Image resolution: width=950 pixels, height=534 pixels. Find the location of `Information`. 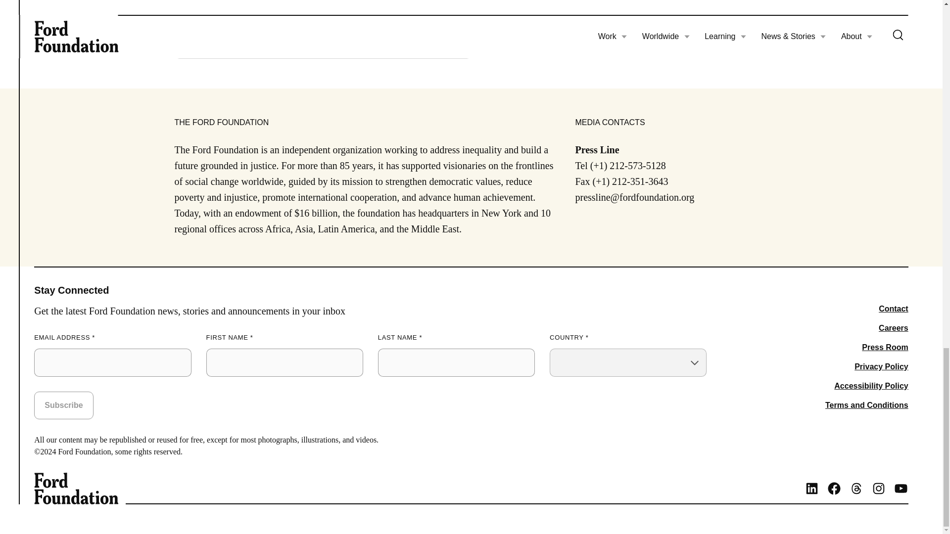

Information is located at coordinates (190, 42).